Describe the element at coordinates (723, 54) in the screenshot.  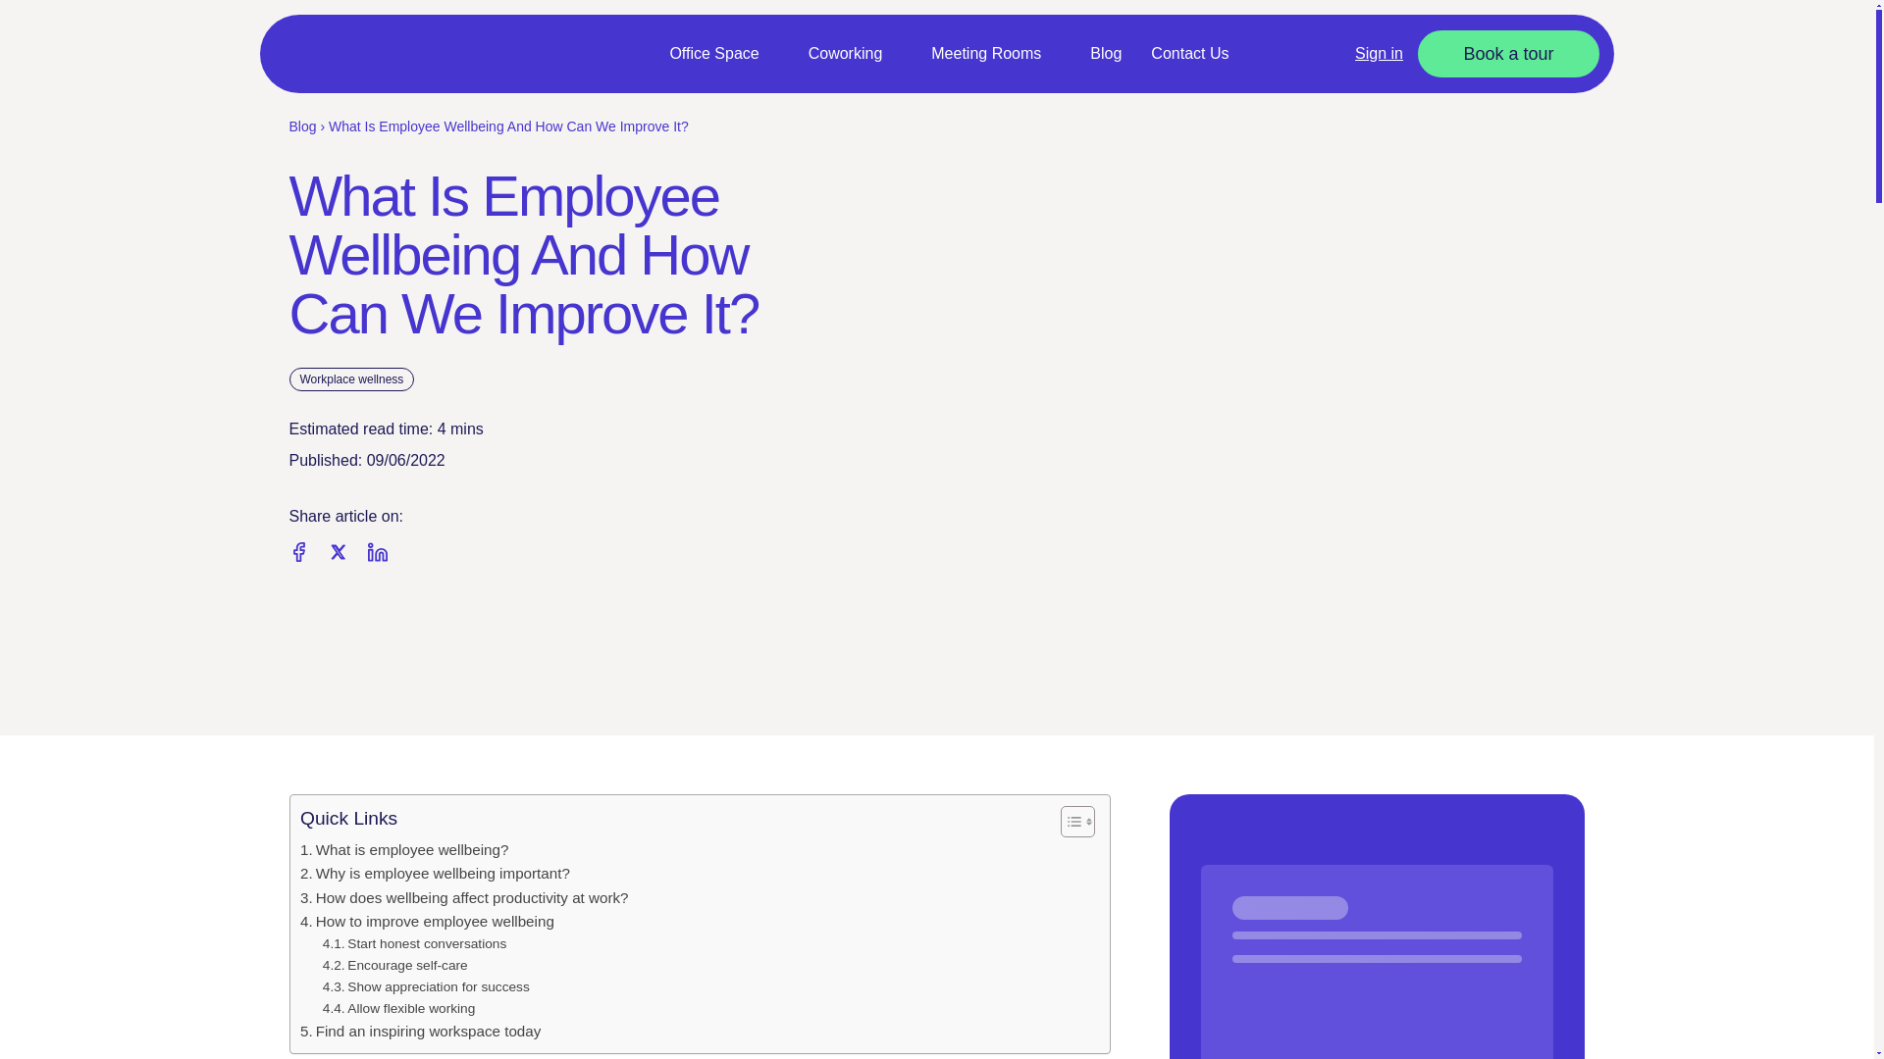
I see `Office Space` at that location.